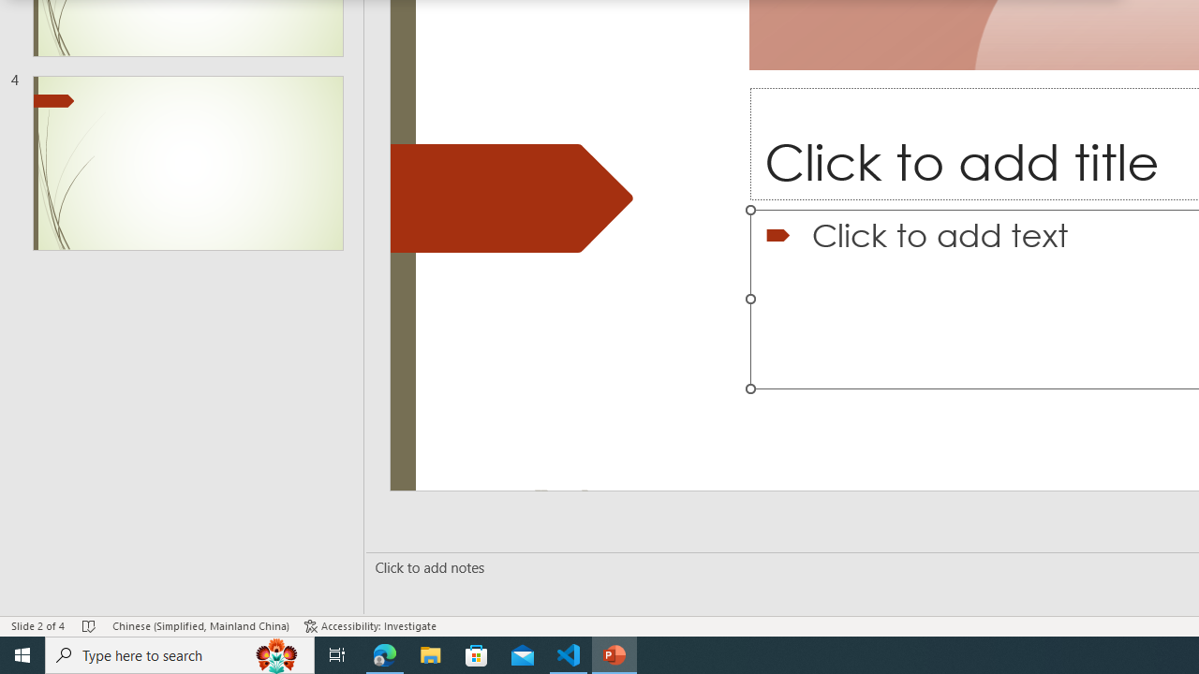 The width and height of the screenshot is (1199, 674). I want to click on Decorative Locked, so click(511, 198).